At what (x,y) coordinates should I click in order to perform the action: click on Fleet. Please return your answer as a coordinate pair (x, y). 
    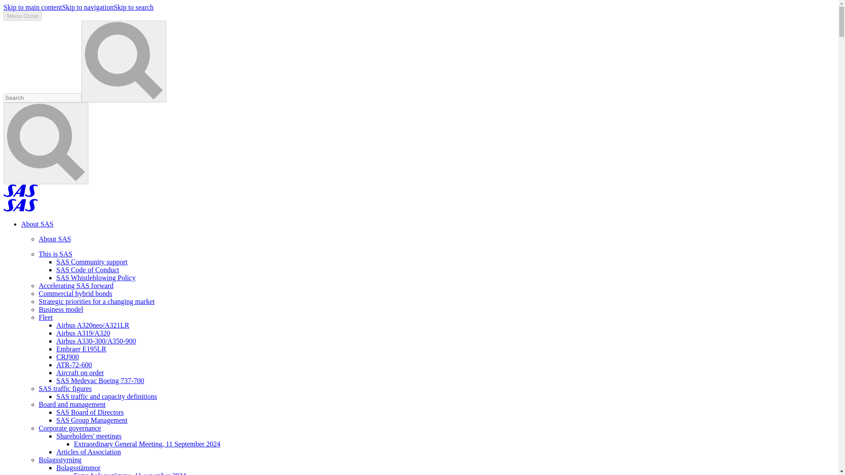
    Looking at the image, I should click on (46, 317).